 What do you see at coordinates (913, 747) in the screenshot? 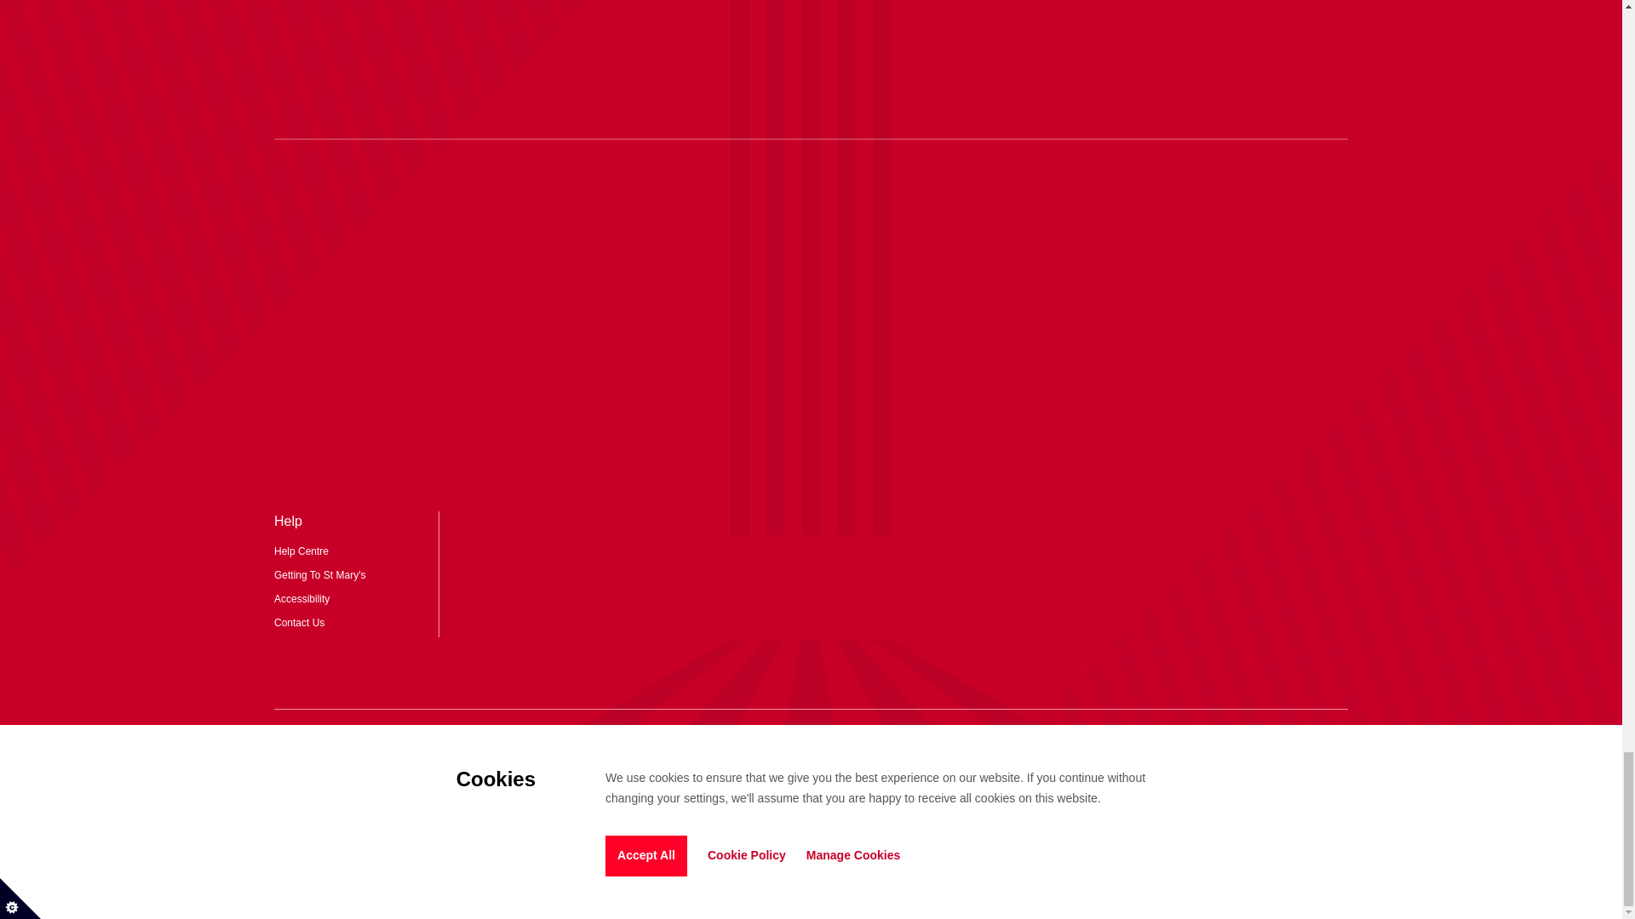
I see `facebook` at bounding box center [913, 747].